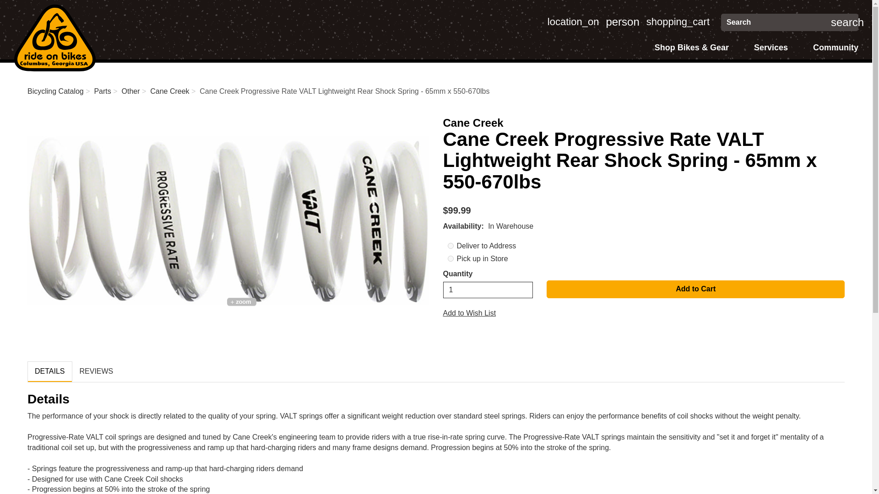  I want to click on RideOn Bikes Home Page, so click(778, 22).